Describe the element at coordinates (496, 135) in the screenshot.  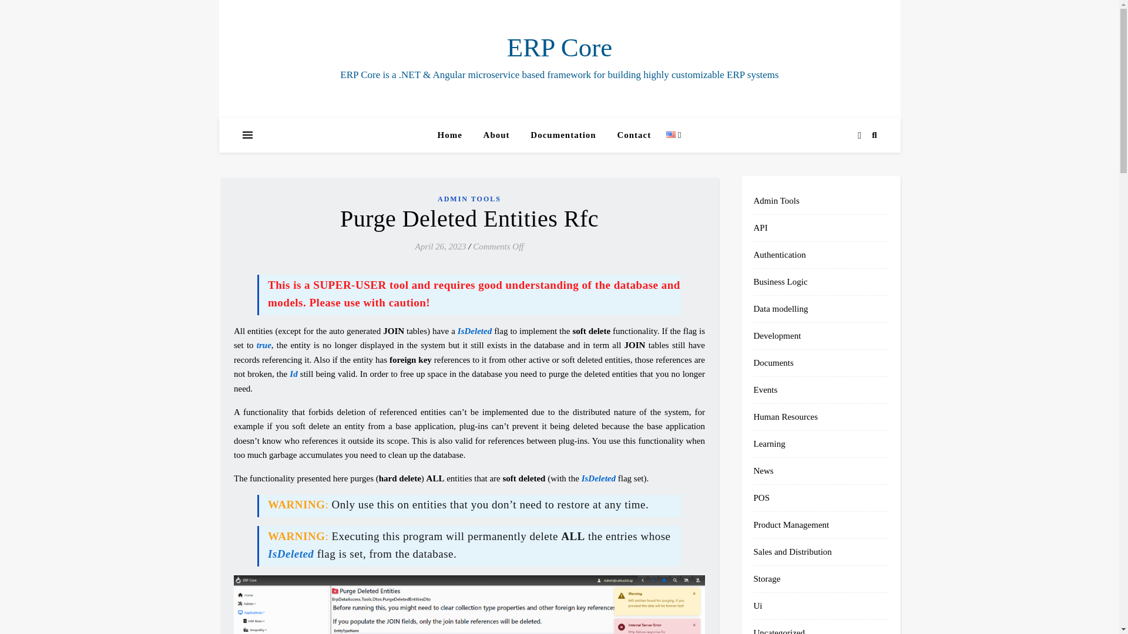
I see `About` at that location.